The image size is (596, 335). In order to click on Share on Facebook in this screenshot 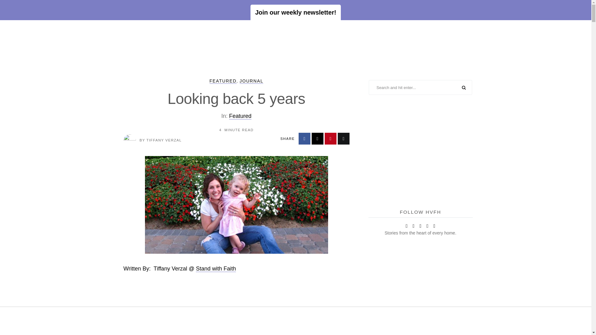, I will do `click(304, 138)`.